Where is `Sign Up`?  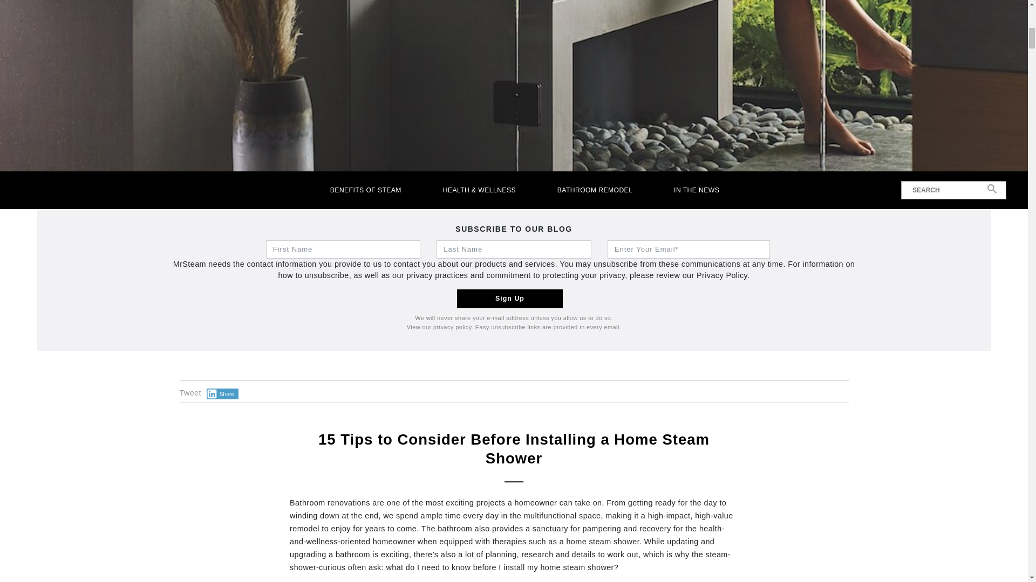
Sign Up is located at coordinates (509, 299).